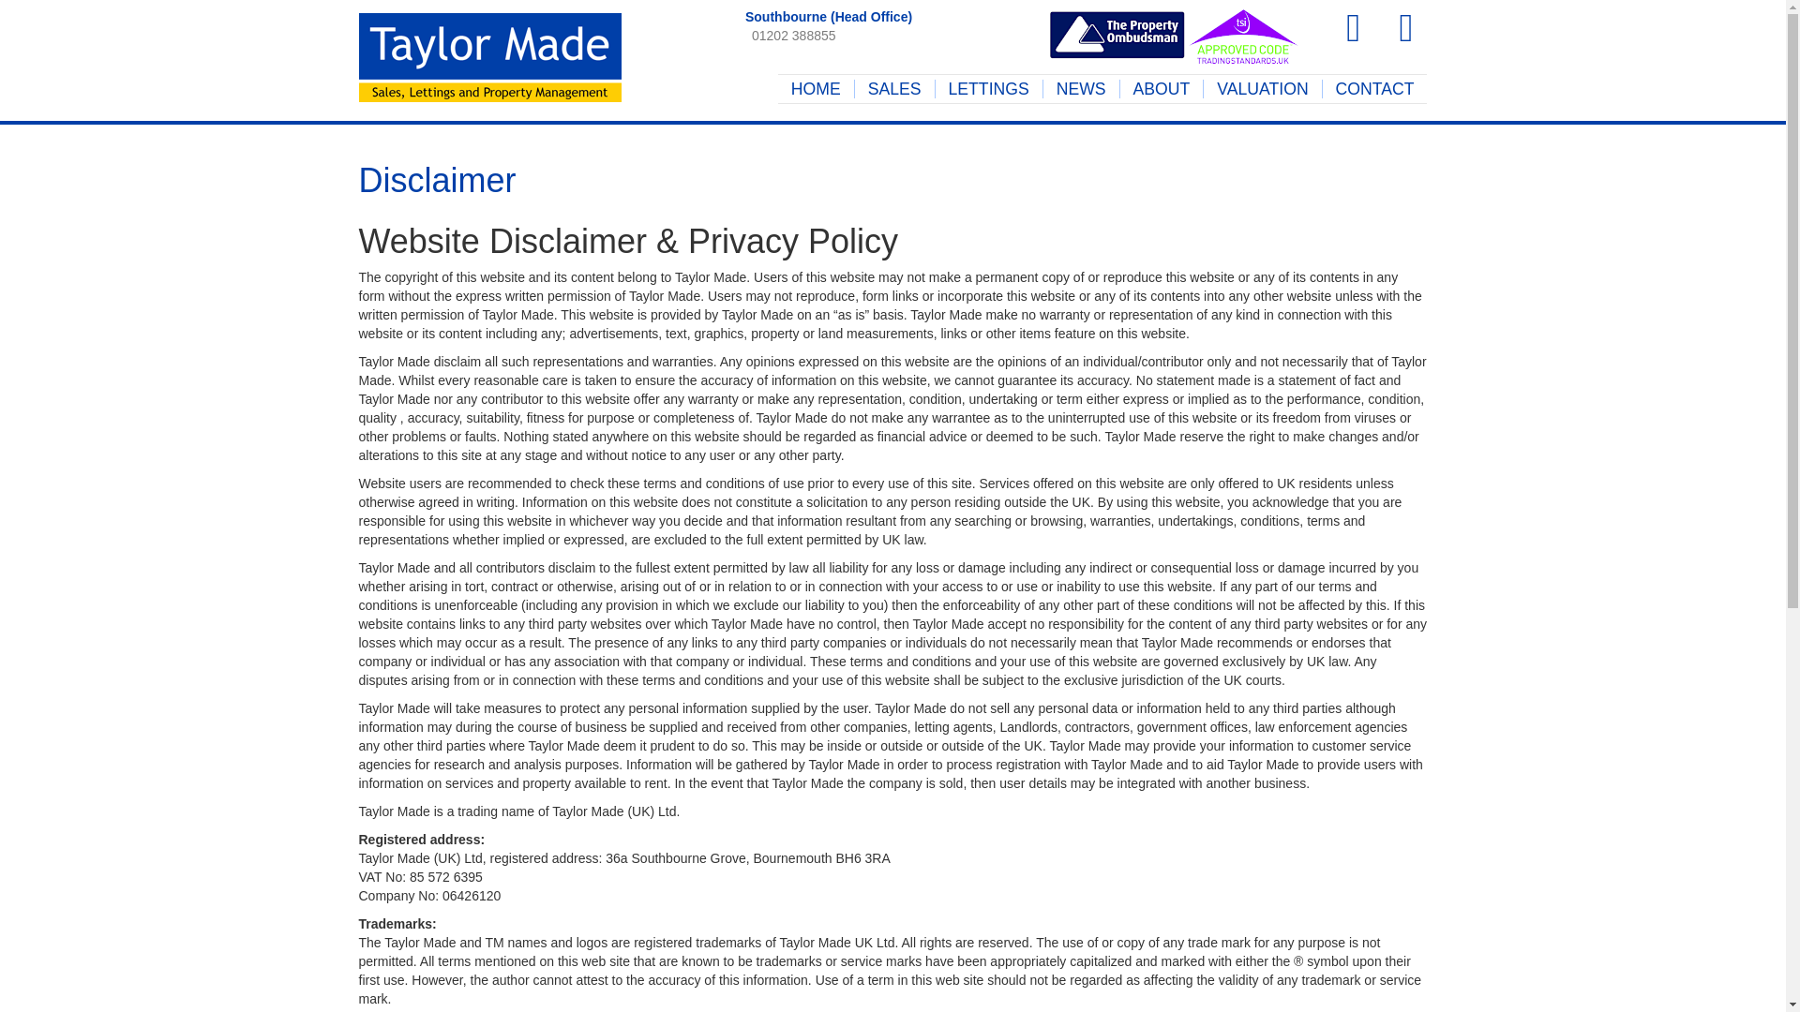  I want to click on Sales, so click(894, 88).